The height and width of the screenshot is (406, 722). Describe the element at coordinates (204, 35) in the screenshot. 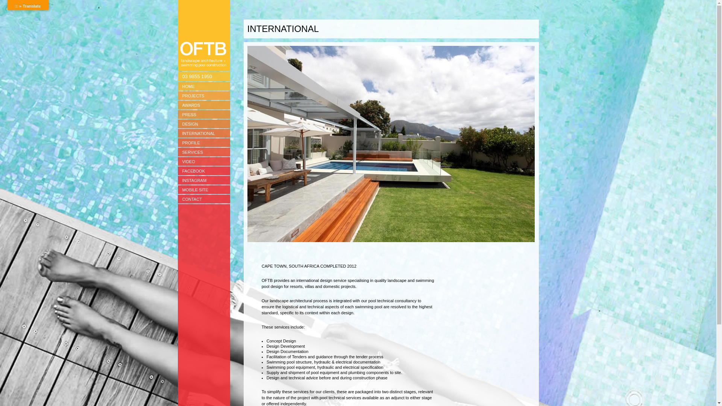

I see ` ` at that location.